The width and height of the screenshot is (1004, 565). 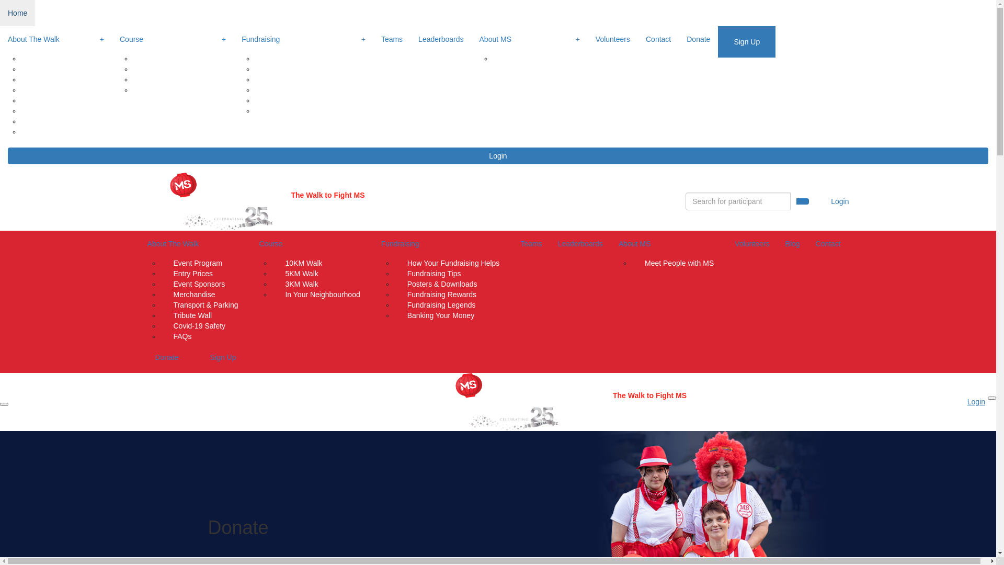 I want to click on Course, so click(x=312, y=244).